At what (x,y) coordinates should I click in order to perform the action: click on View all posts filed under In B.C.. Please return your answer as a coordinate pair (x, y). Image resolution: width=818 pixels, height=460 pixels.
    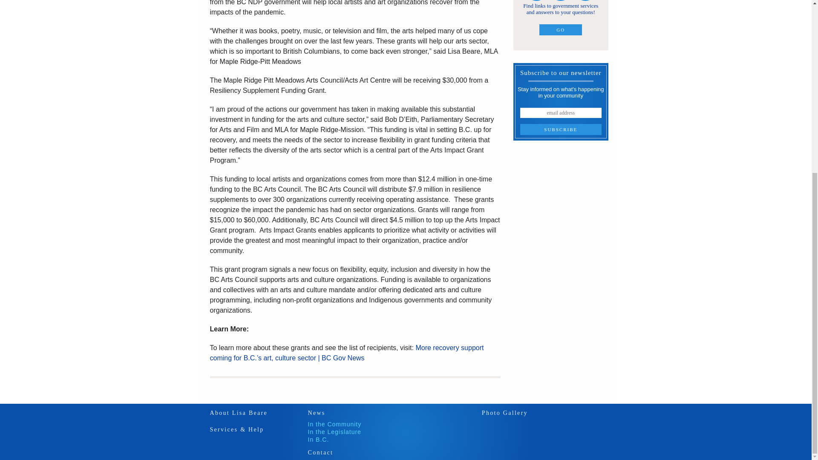
    Looking at the image, I should click on (318, 440).